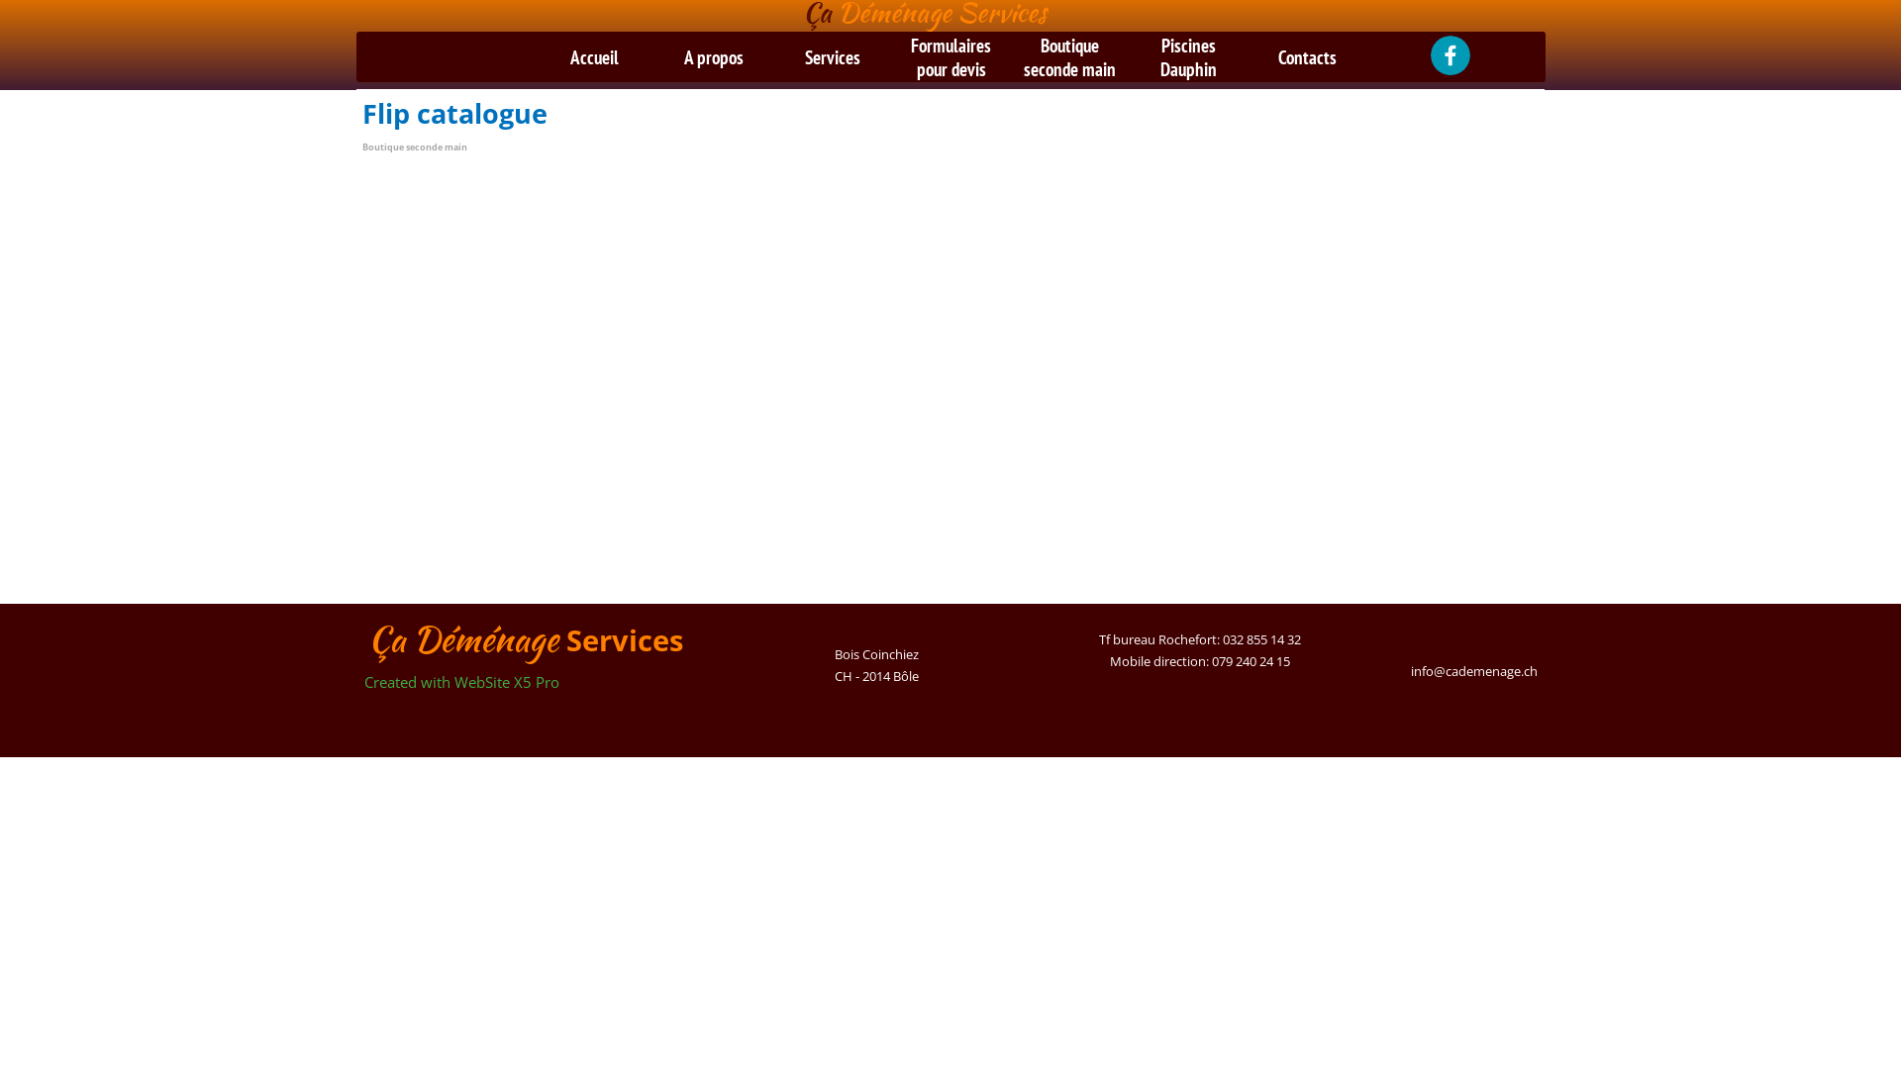 The image size is (1901, 1069). What do you see at coordinates (594, 57) in the screenshot?
I see `Accueil` at bounding box center [594, 57].